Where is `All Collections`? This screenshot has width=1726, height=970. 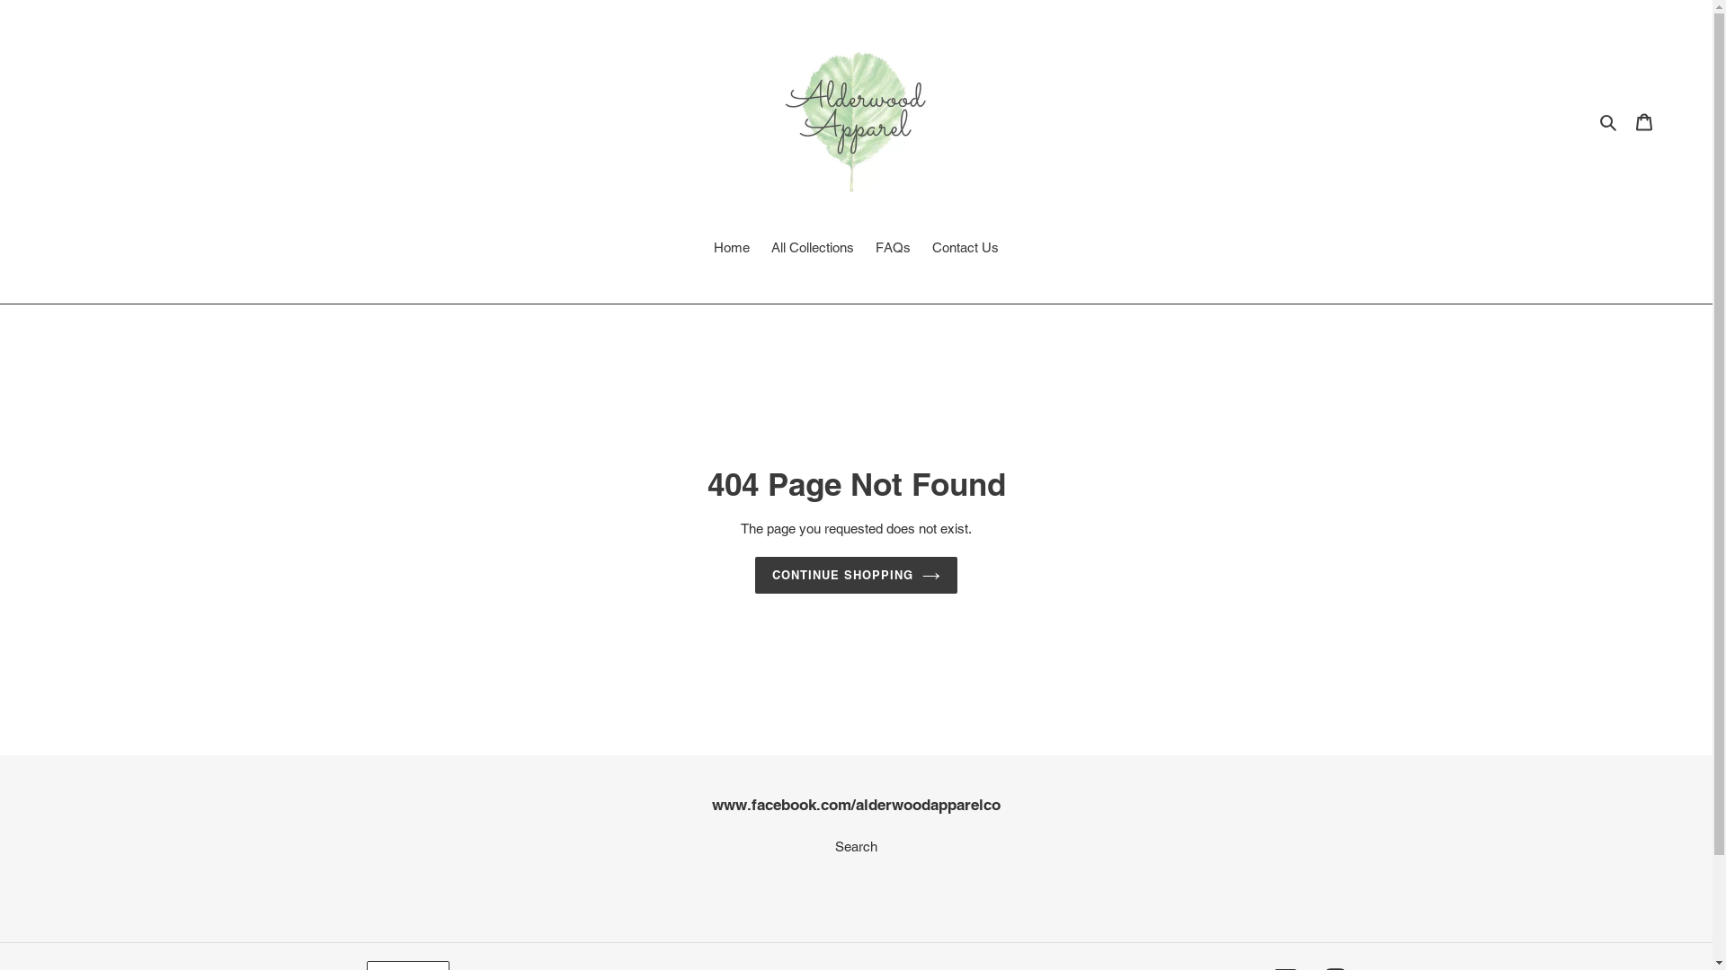 All Collections is located at coordinates (813, 250).